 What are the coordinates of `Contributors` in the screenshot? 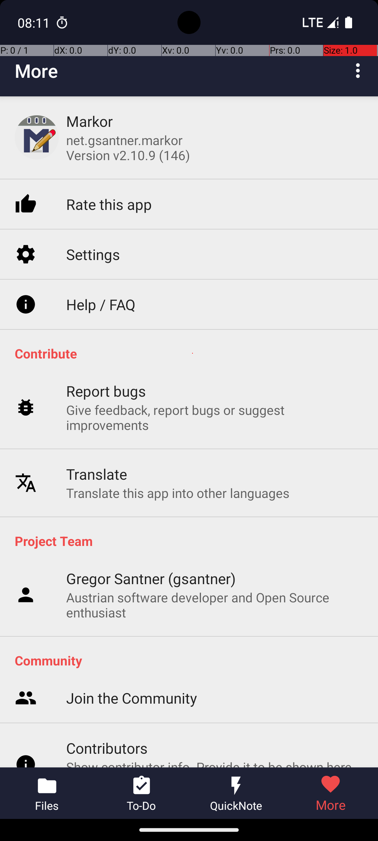 It's located at (107, 638).